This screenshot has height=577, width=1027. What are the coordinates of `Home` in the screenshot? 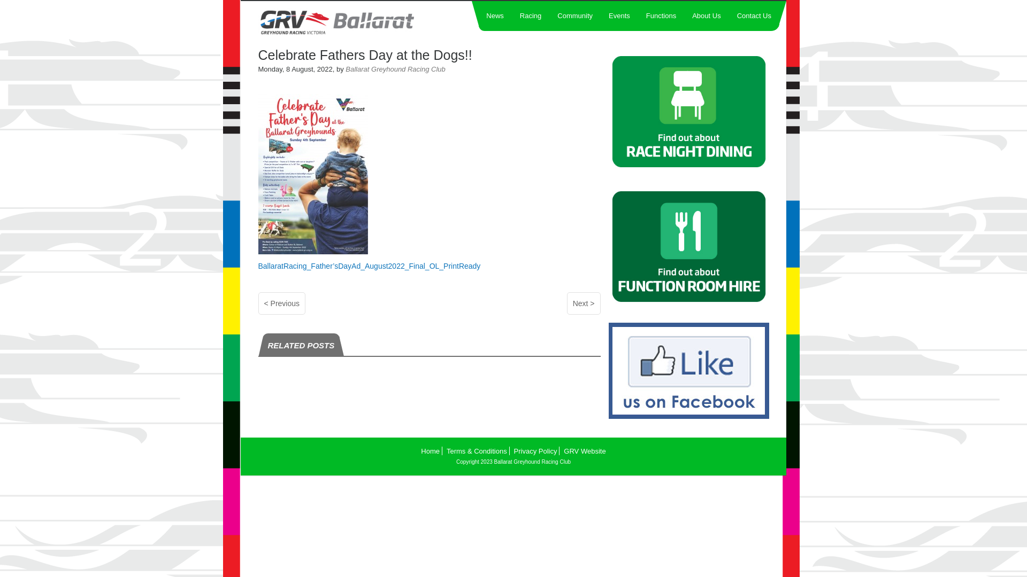 It's located at (430, 451).